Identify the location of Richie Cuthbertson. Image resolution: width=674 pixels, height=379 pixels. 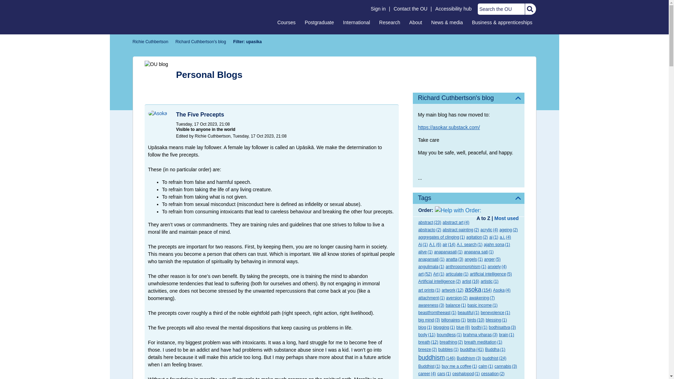
(151, 42).